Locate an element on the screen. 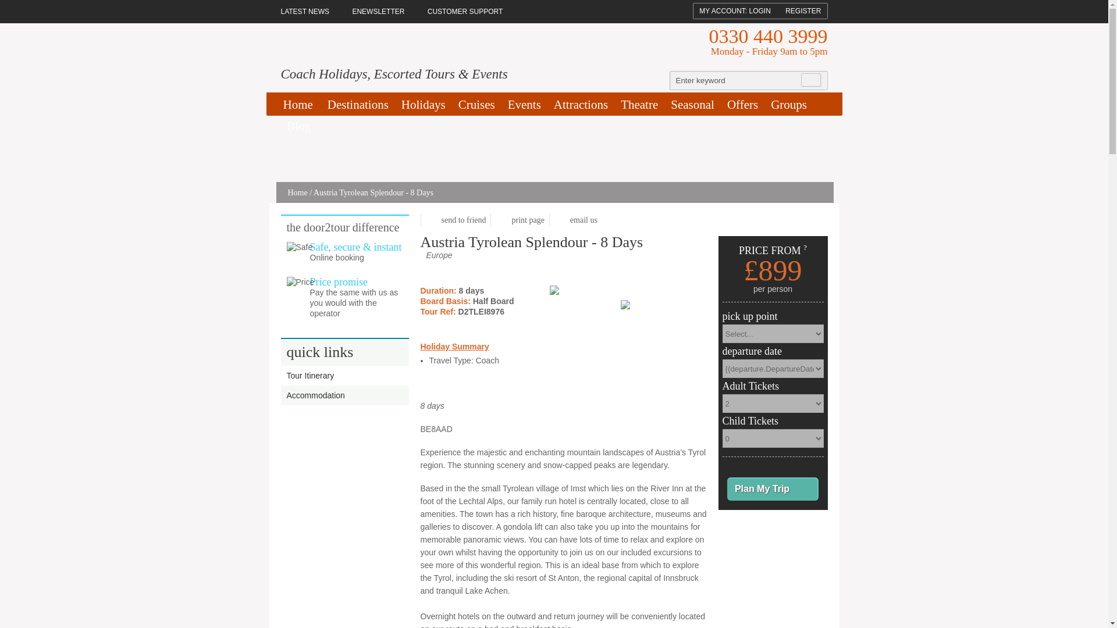  CUSTOMER SUPPORT is located at coordinates (465, 12).